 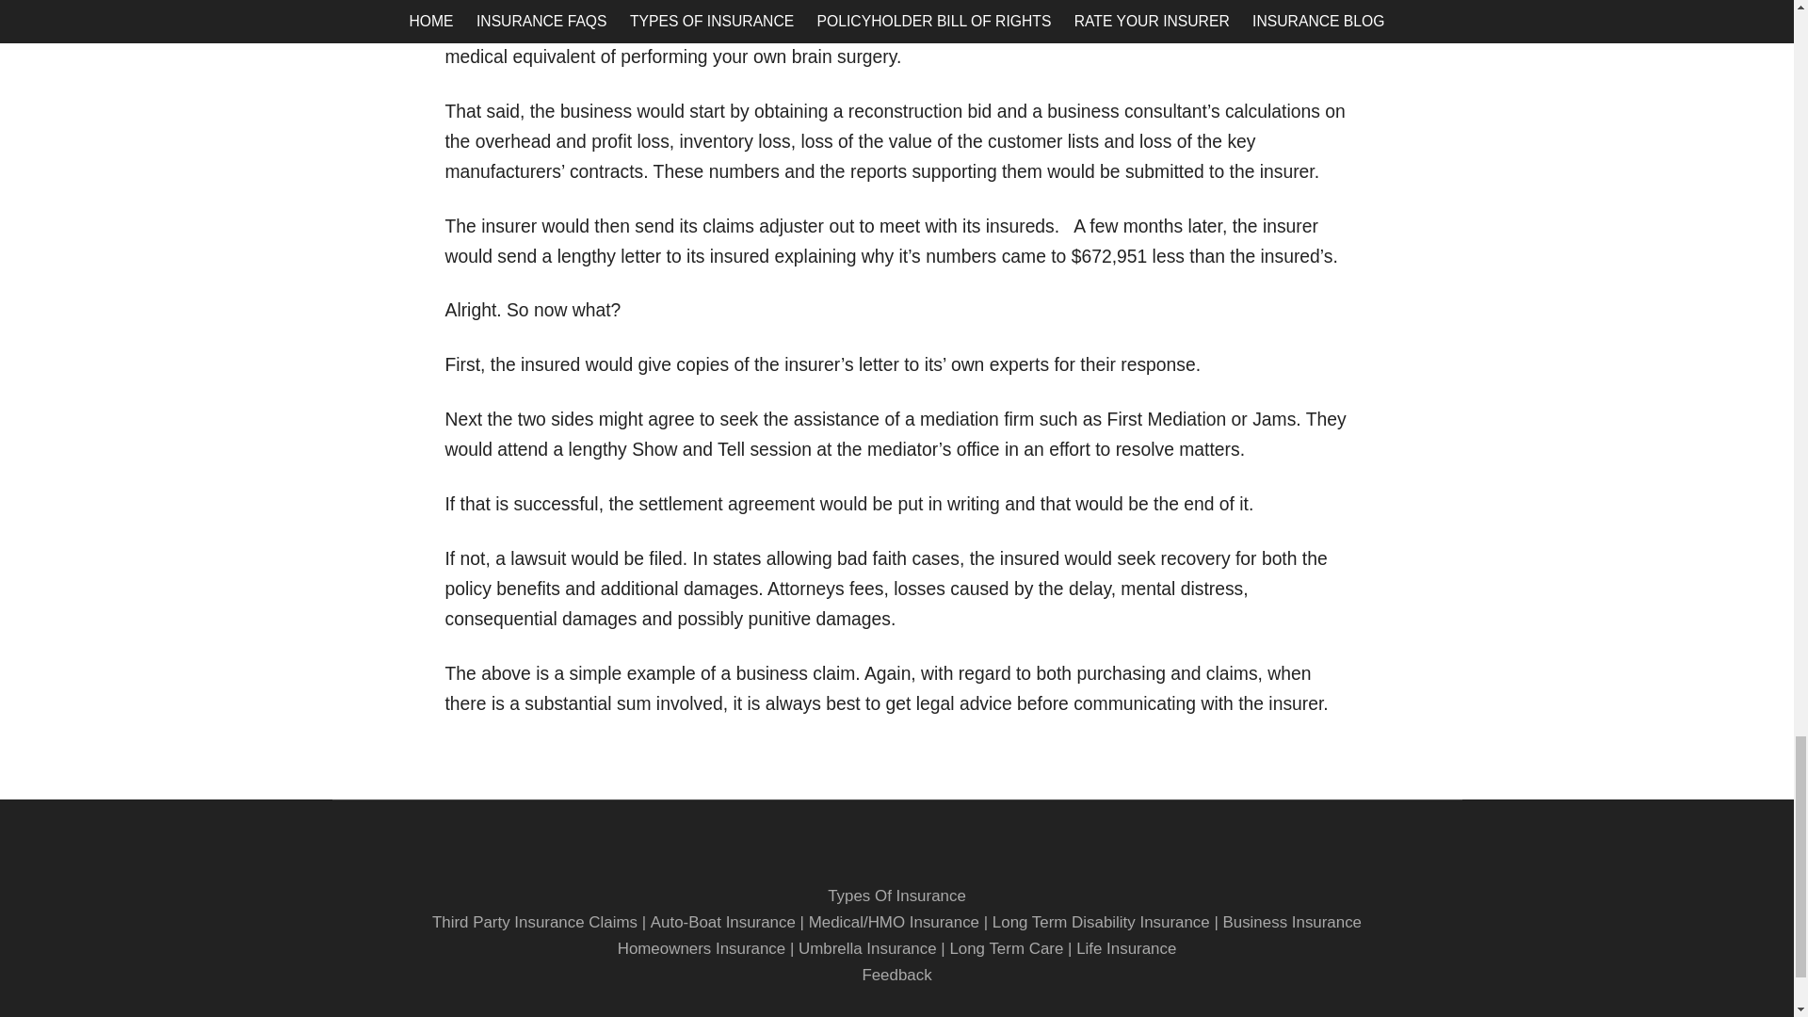 I want to click on Types Of Insurance, so click(x=896, y=896).